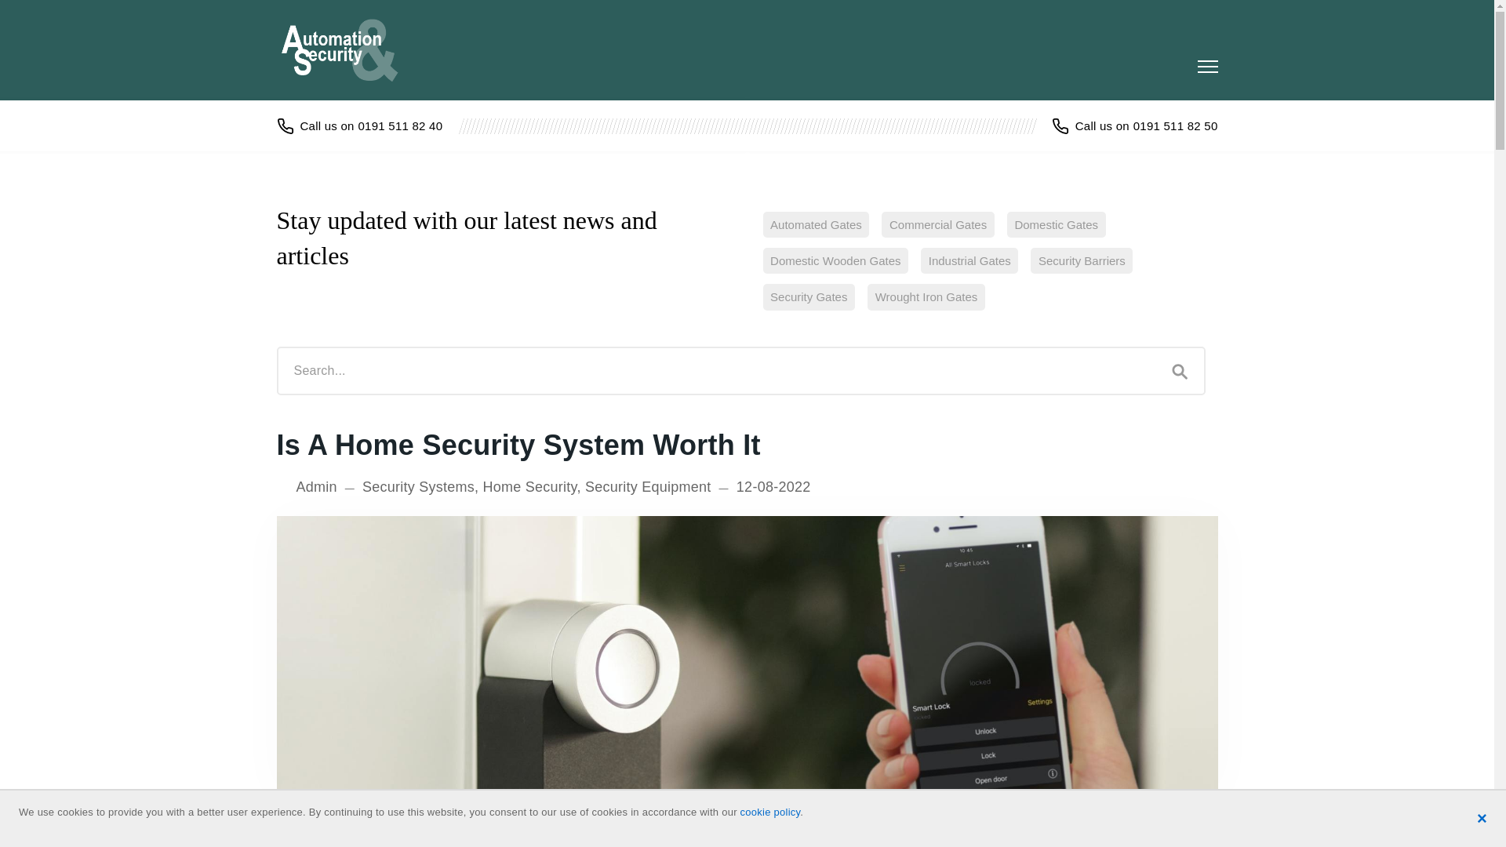 Image resolution: width=1506 pixels, height=847 pixels. Describe the element at coordinates (1180, 370) in the screenshot. I see `Search` at that location.